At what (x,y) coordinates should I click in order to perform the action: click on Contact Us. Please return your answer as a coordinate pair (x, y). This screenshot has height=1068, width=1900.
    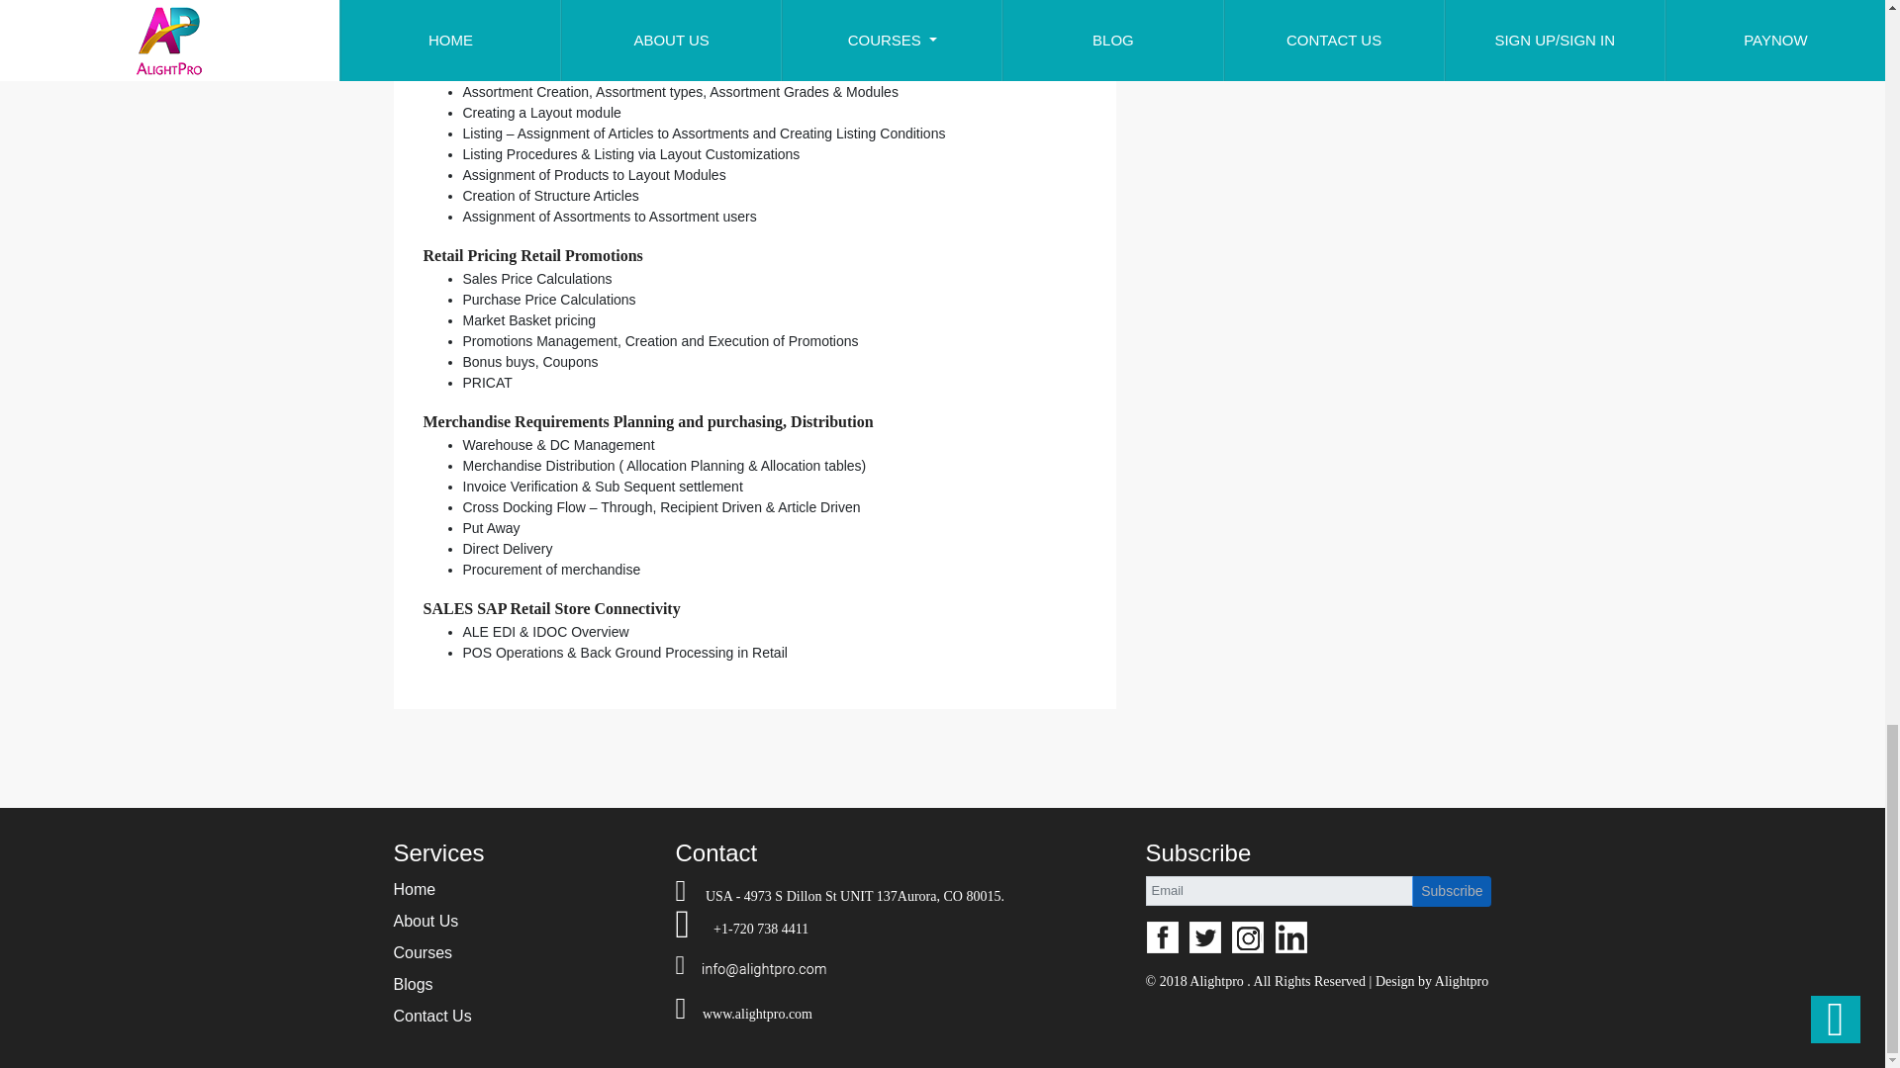
    Looking at the image, I should click on (431, 1016).